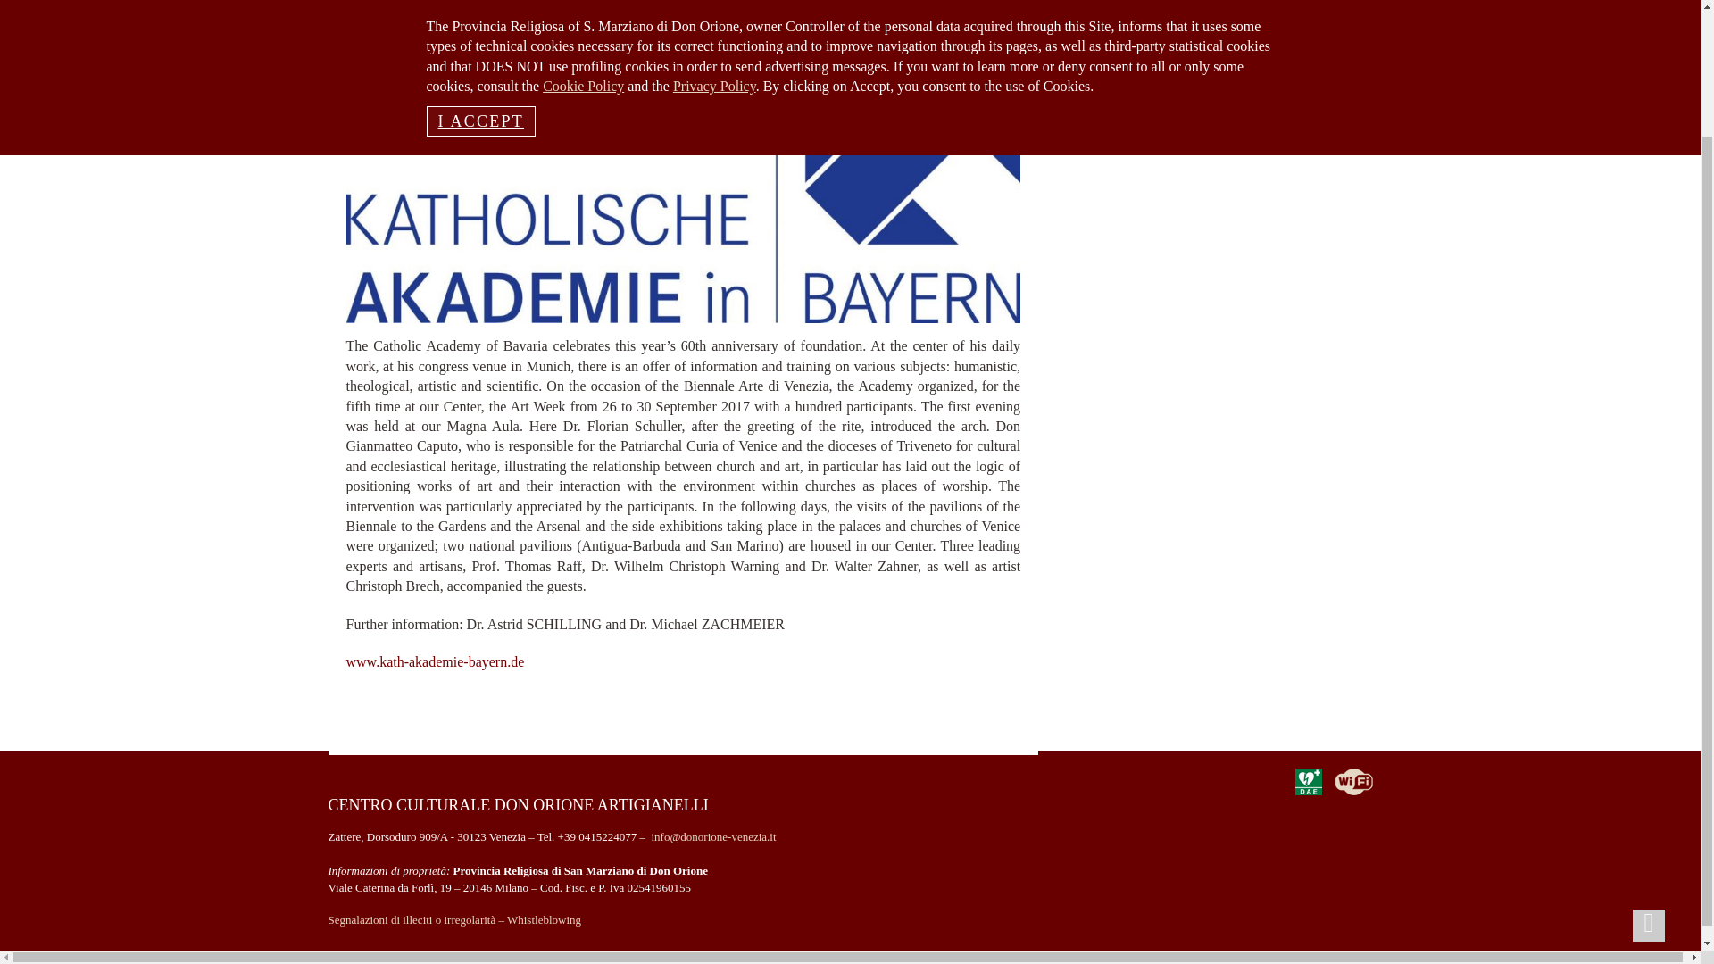 The height and width of the screenshot is (964, 1714). I want to click on RESERVATION, so click(415, 2).